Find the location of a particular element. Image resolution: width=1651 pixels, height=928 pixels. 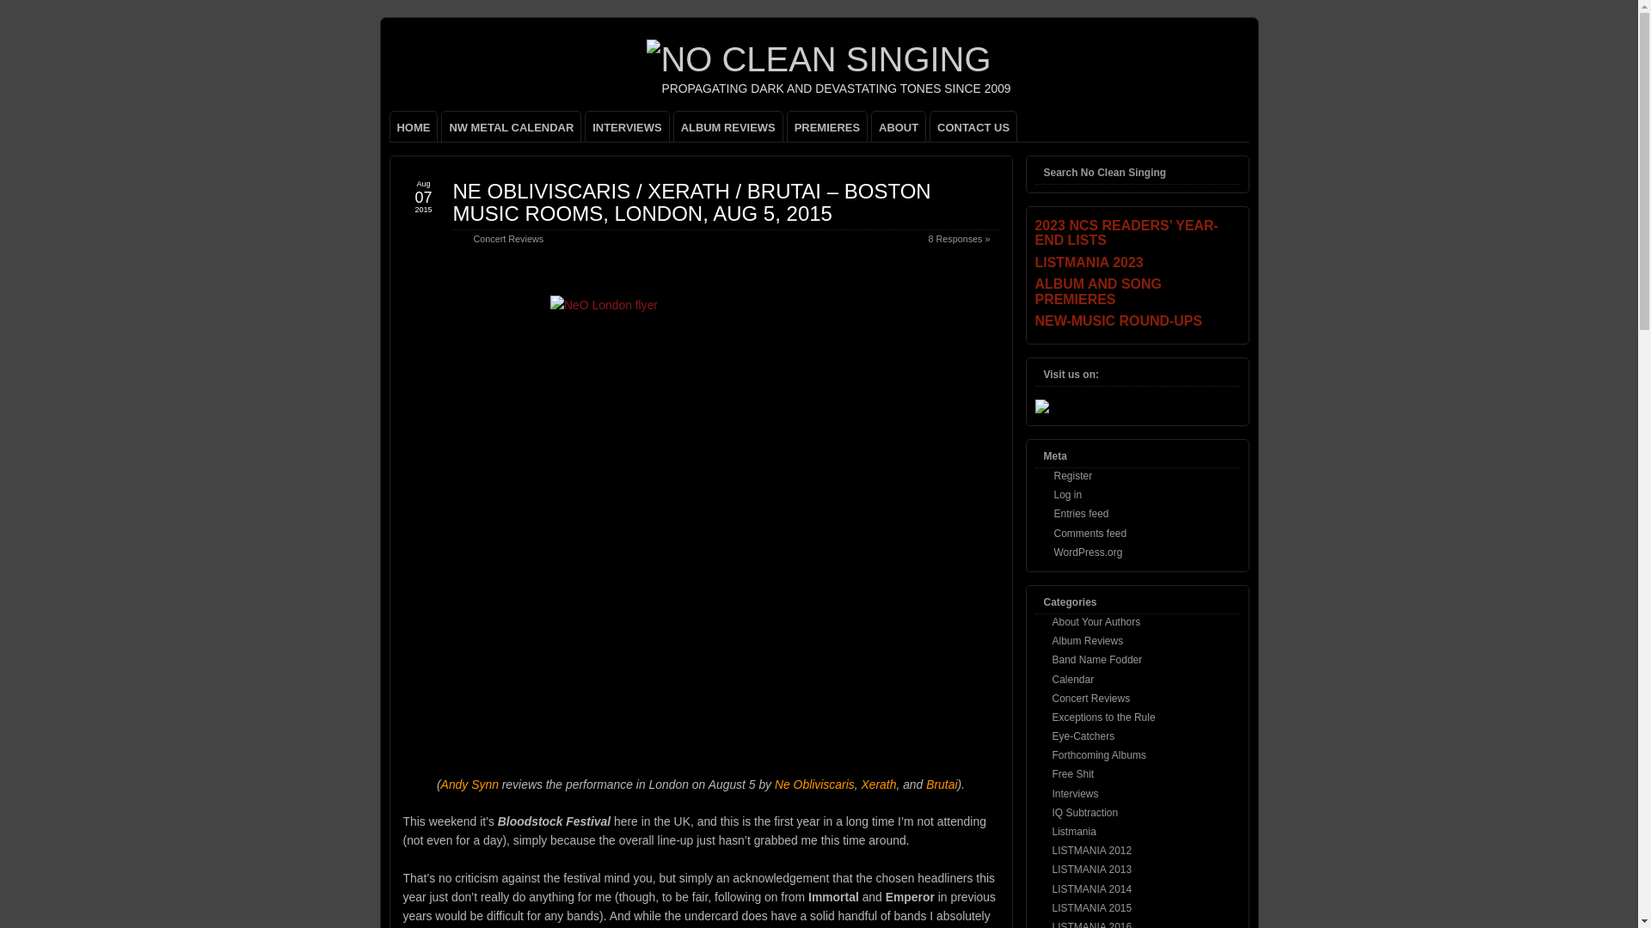

Free Shit is located at coordinates (1073, 774).